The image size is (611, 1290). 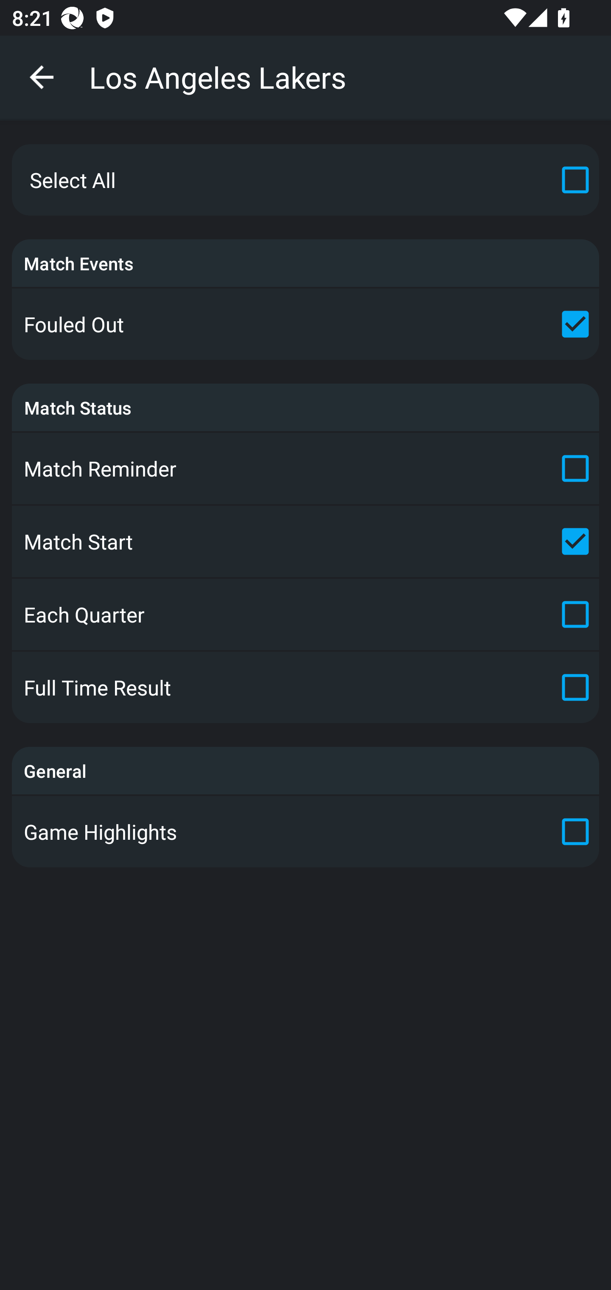 I want to click on Game Highlights, so click(x=305, y=831).